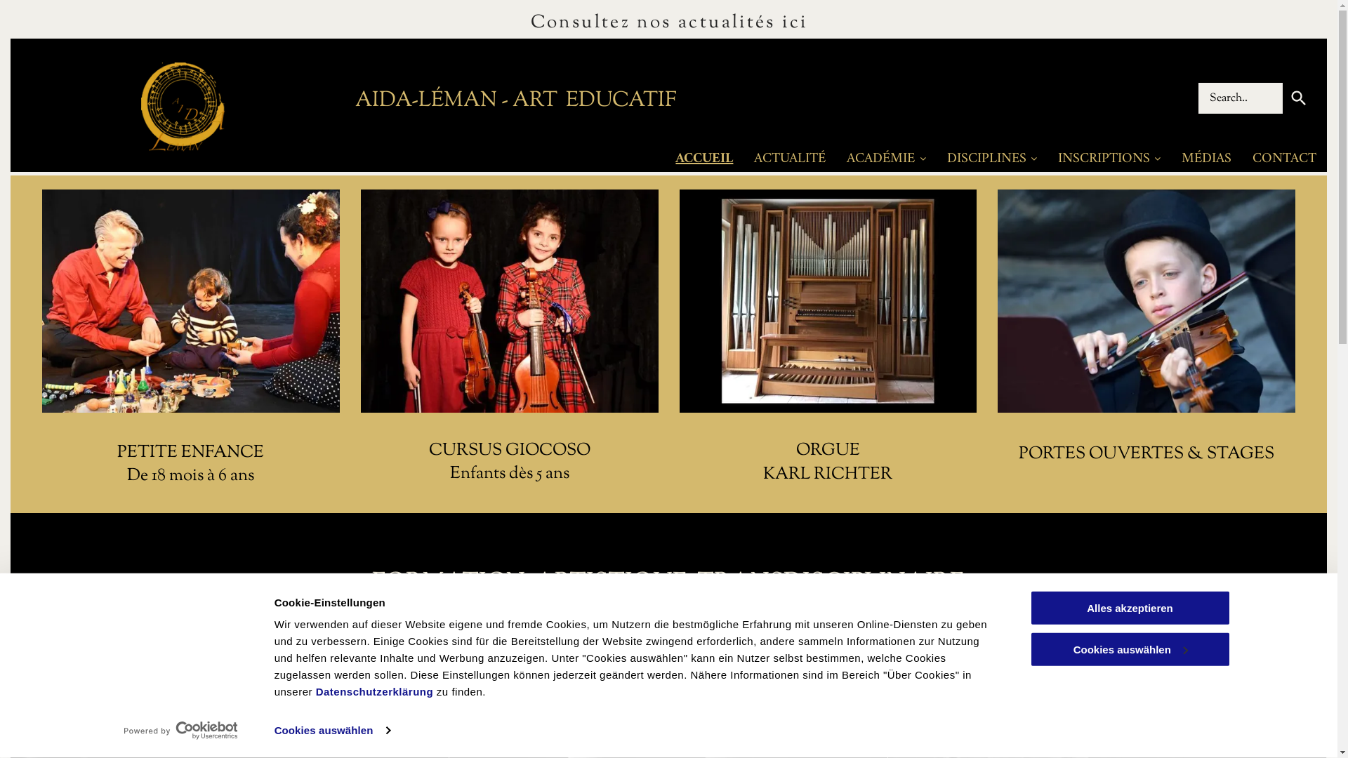 Image resolution: width=1348 pixels, height=758 pixels. What do you see at coordinates (1130, 608) in the screenshot?
I see `Alles akzeptieren` at bounding box center [1130, 608].